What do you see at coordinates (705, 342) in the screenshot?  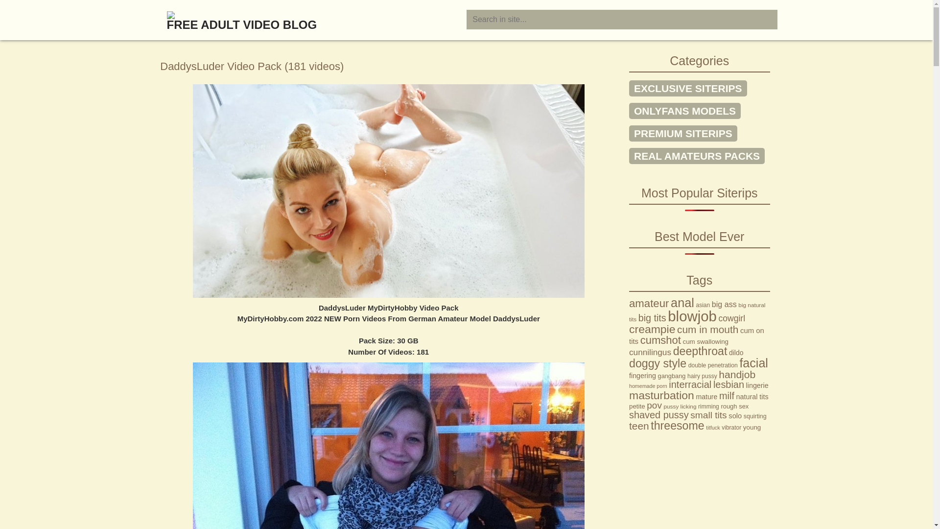 I see `cum swallowing` at bounding box center [705, 342].